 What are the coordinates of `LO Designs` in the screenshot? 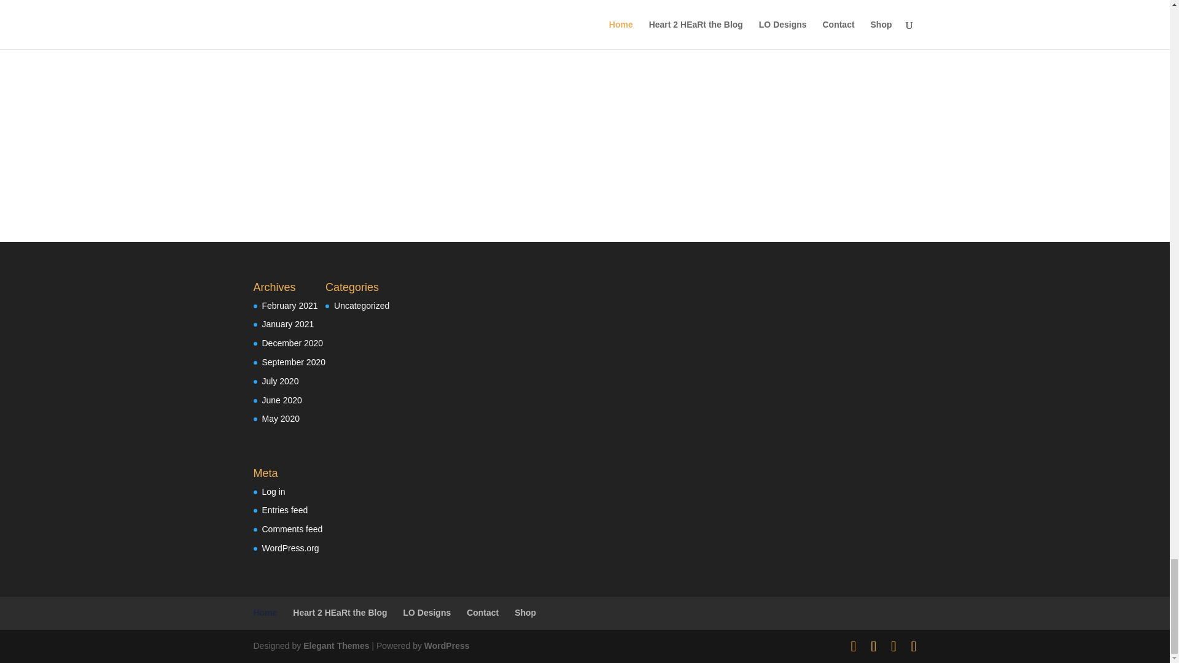 It's located at (426, 613).